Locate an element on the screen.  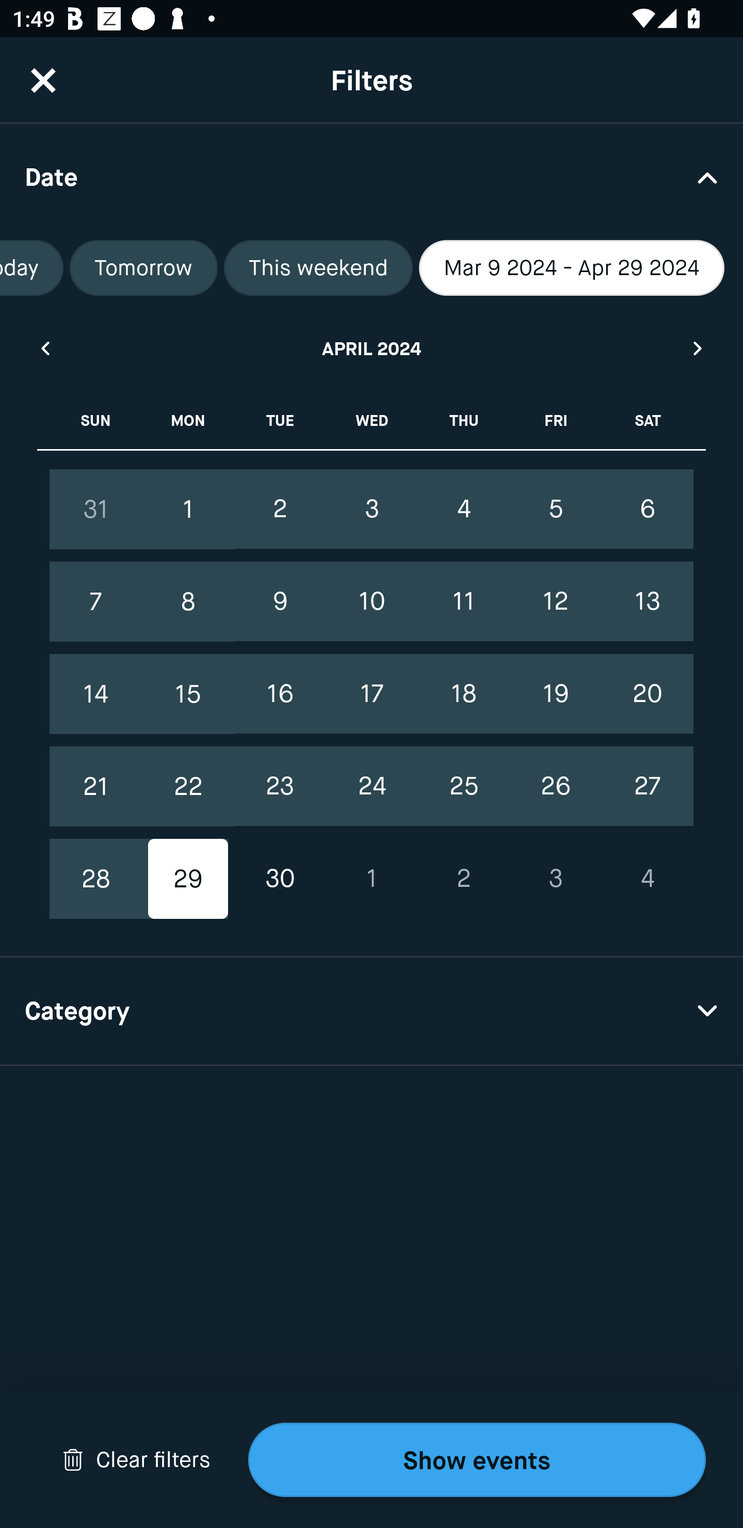
31 is located at coordinates (96, 509).